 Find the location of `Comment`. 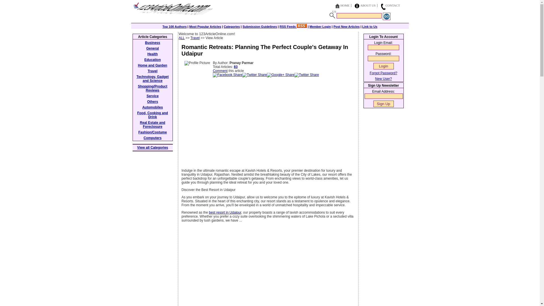

Comment is located at coordinates (220, 71).